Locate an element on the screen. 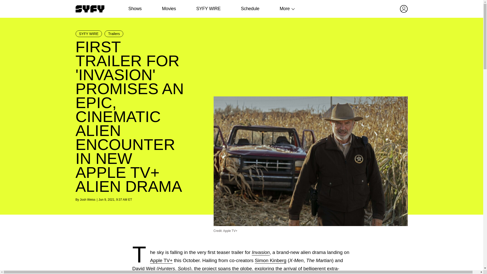  Josh Weiss is located at coordinates (88, 199).